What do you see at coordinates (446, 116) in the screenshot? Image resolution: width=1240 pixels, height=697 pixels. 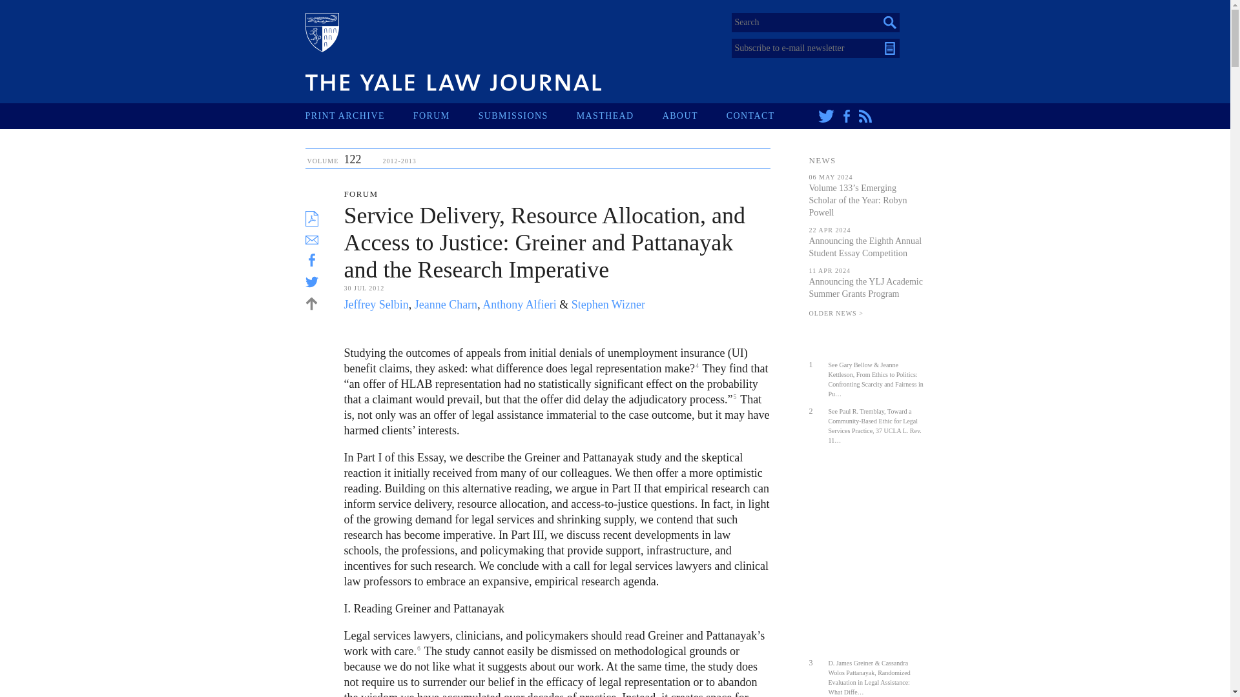 I see `FORUM` at bounding box center [446, 116].